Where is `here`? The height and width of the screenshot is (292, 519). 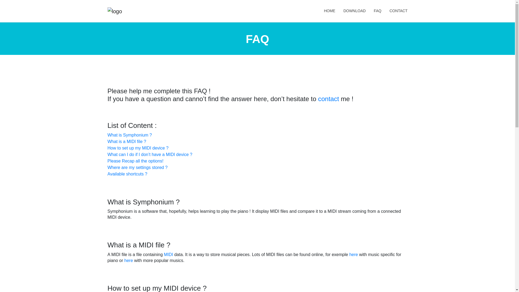
here is located at coordinates (354, 255).